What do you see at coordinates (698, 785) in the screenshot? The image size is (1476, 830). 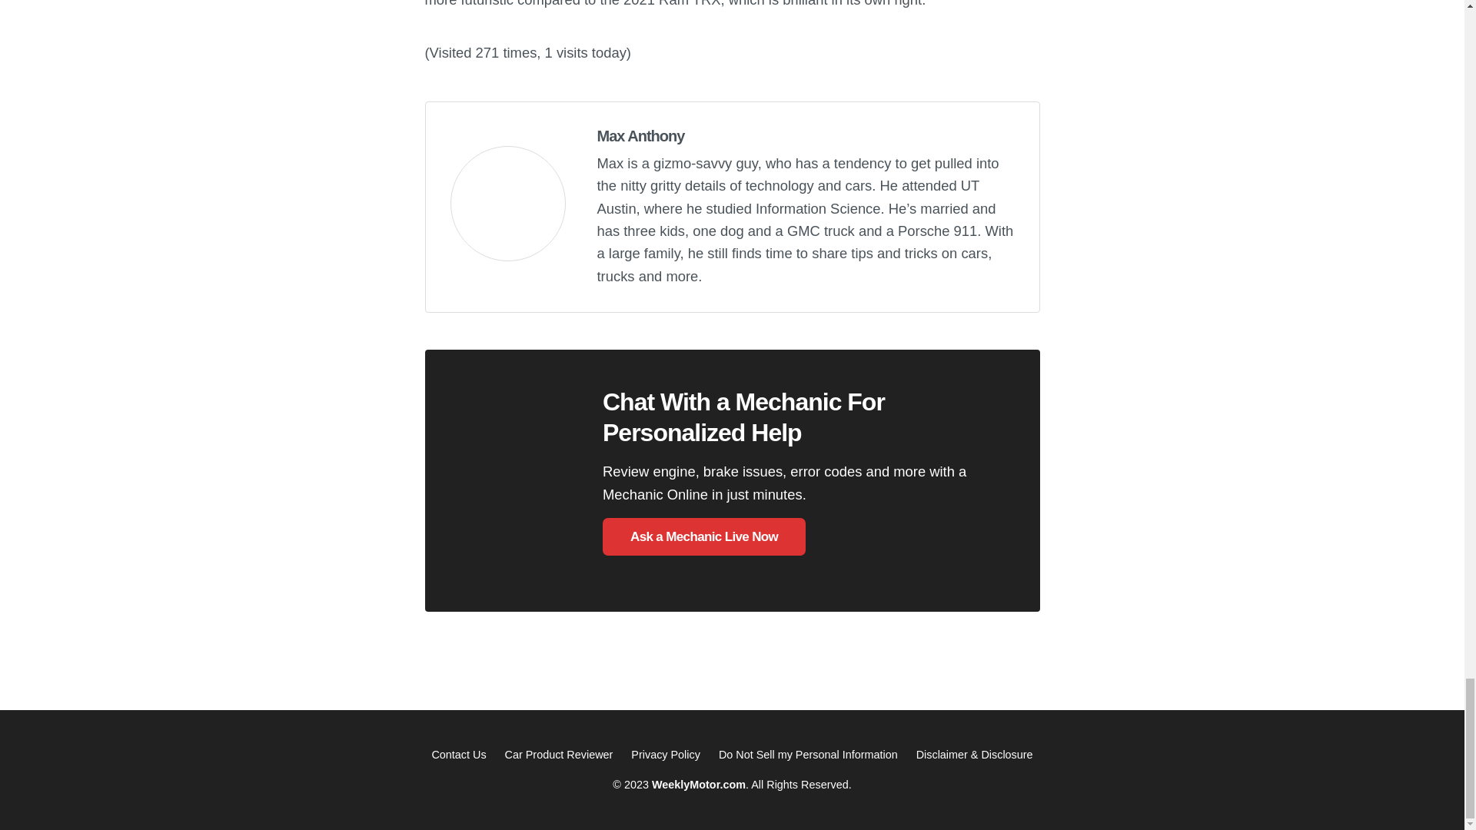 I see `WeeklyMotor.com` at bounding box center [698, 785].